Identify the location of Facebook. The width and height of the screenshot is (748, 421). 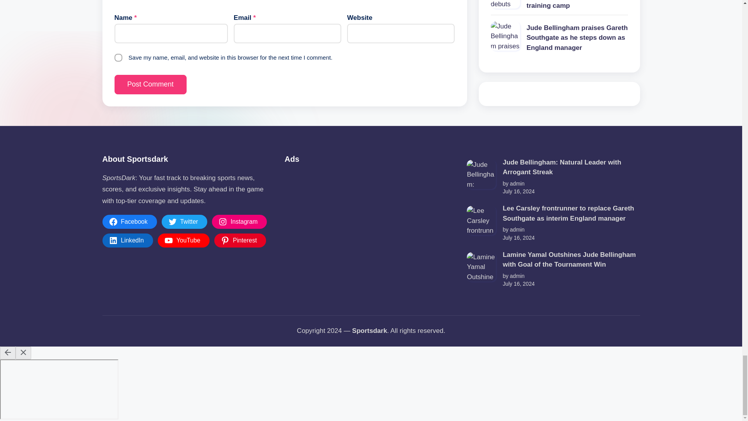
(129, 221).